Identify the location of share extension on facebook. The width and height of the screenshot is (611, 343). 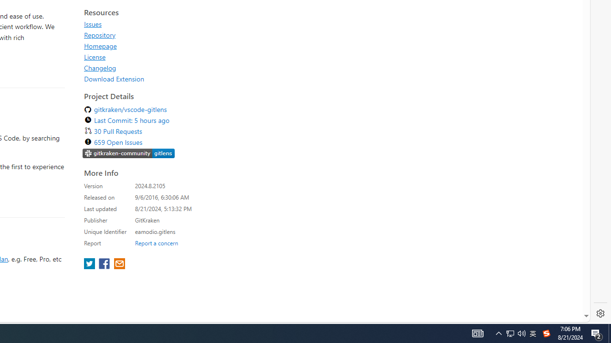
(105, 264).